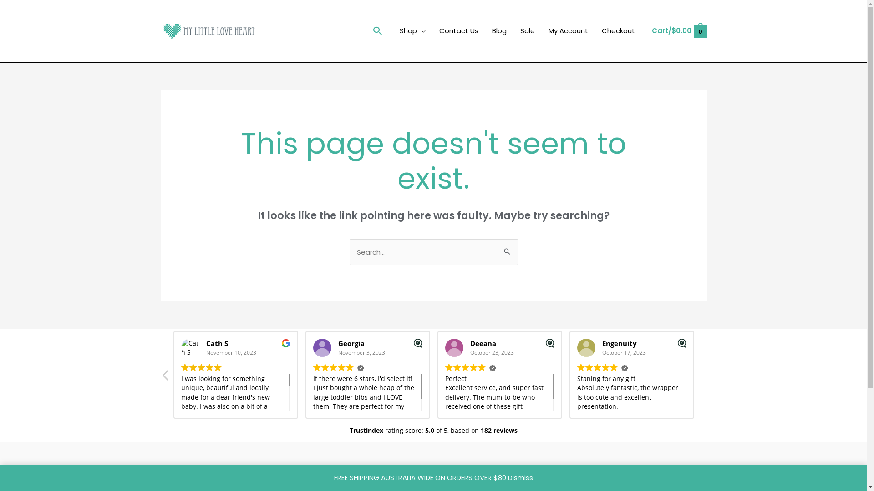  What do you see at coordinates (412, 31) in the screenshot?
I see `Shop` at bounding box center [412, 31].